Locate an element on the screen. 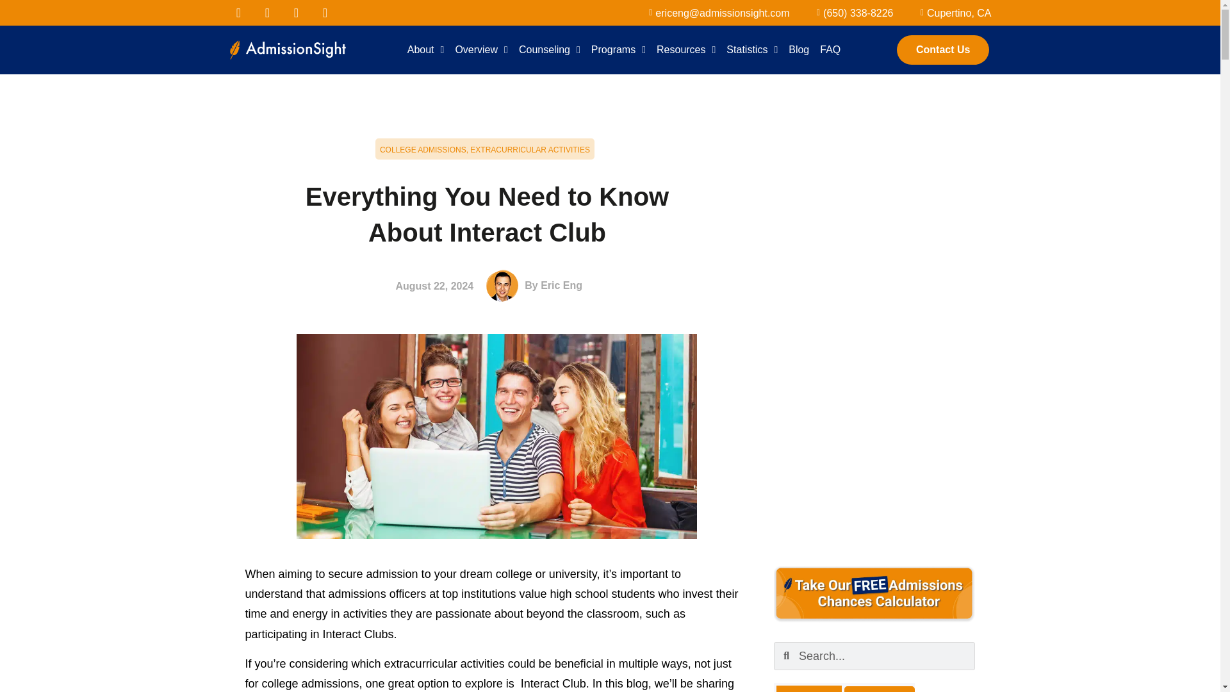 Image resolution: width=1230 pixels, height=692 pixels. About is located at coordinates (425, 50).